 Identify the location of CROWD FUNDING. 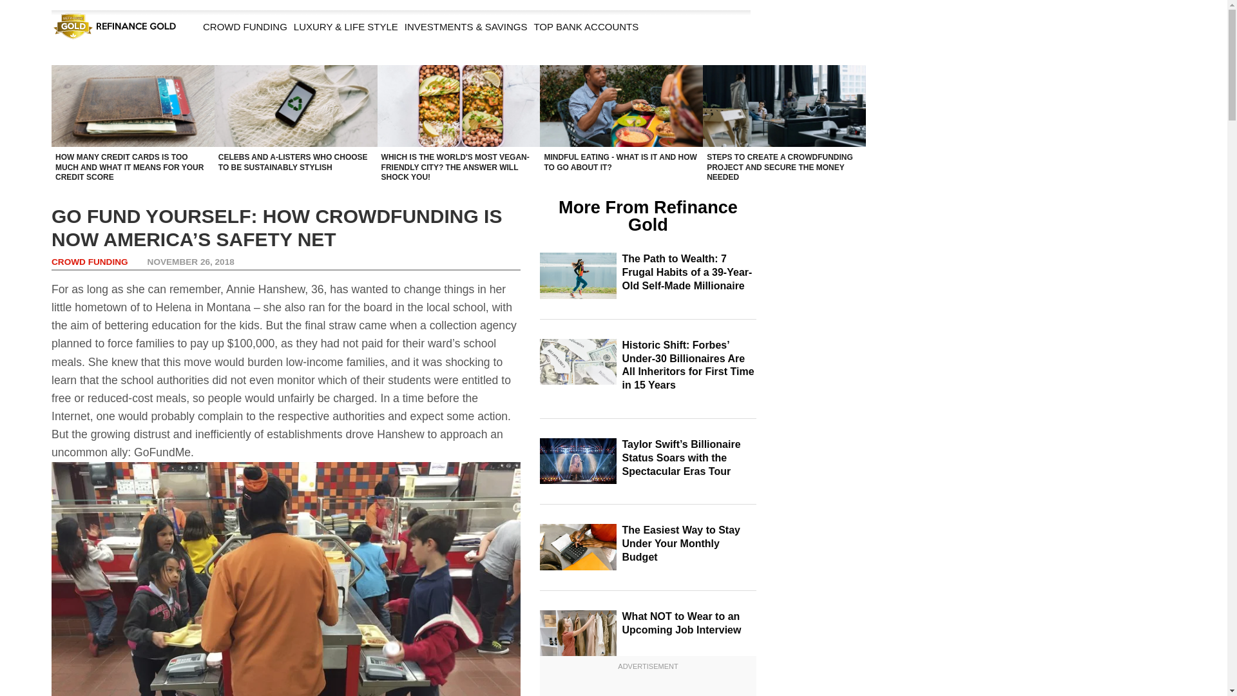
(90, 262).